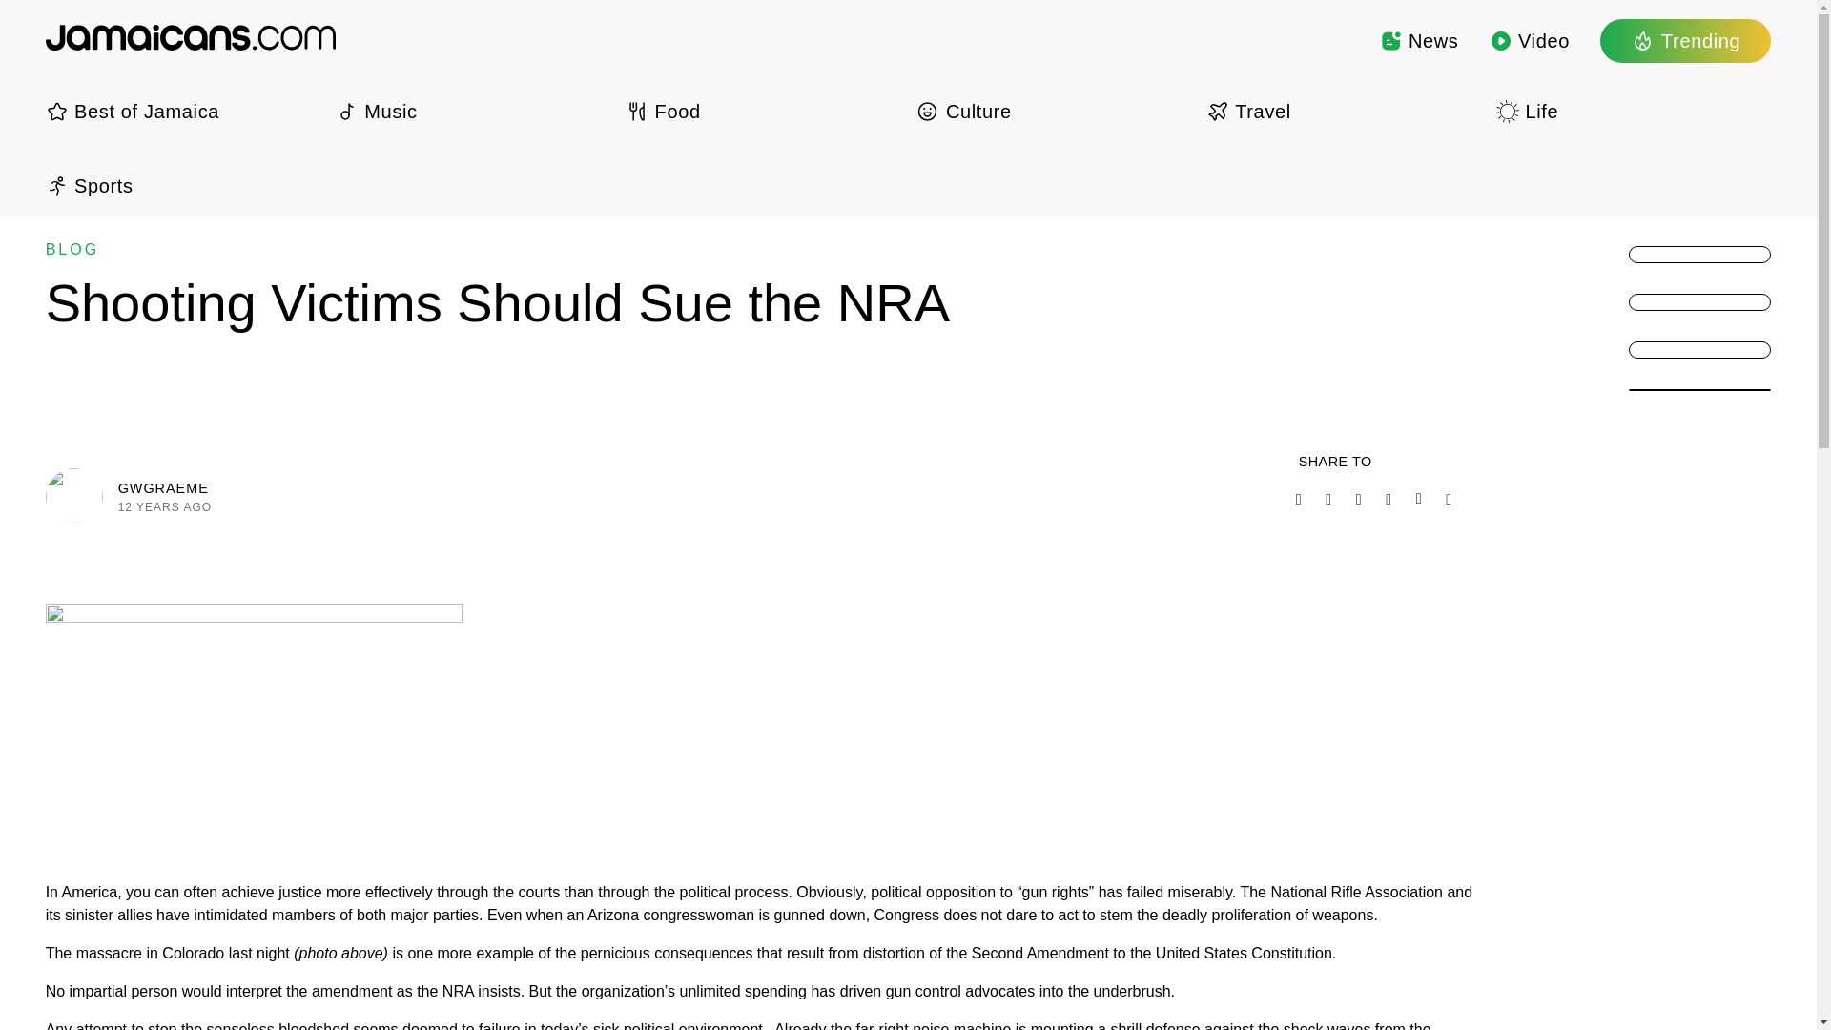 Image resolution: width=1831 pixels, height=1030 pixels. I want to click on Life, so click(1633, 111).